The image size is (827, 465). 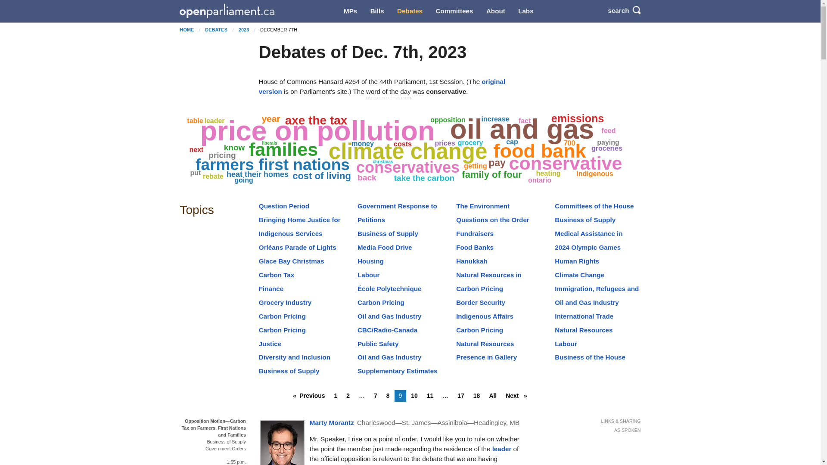 What do you see at coordinates (580, 275) in the screenshot?
I see `Climate Change` at bounding box center [580, 275].